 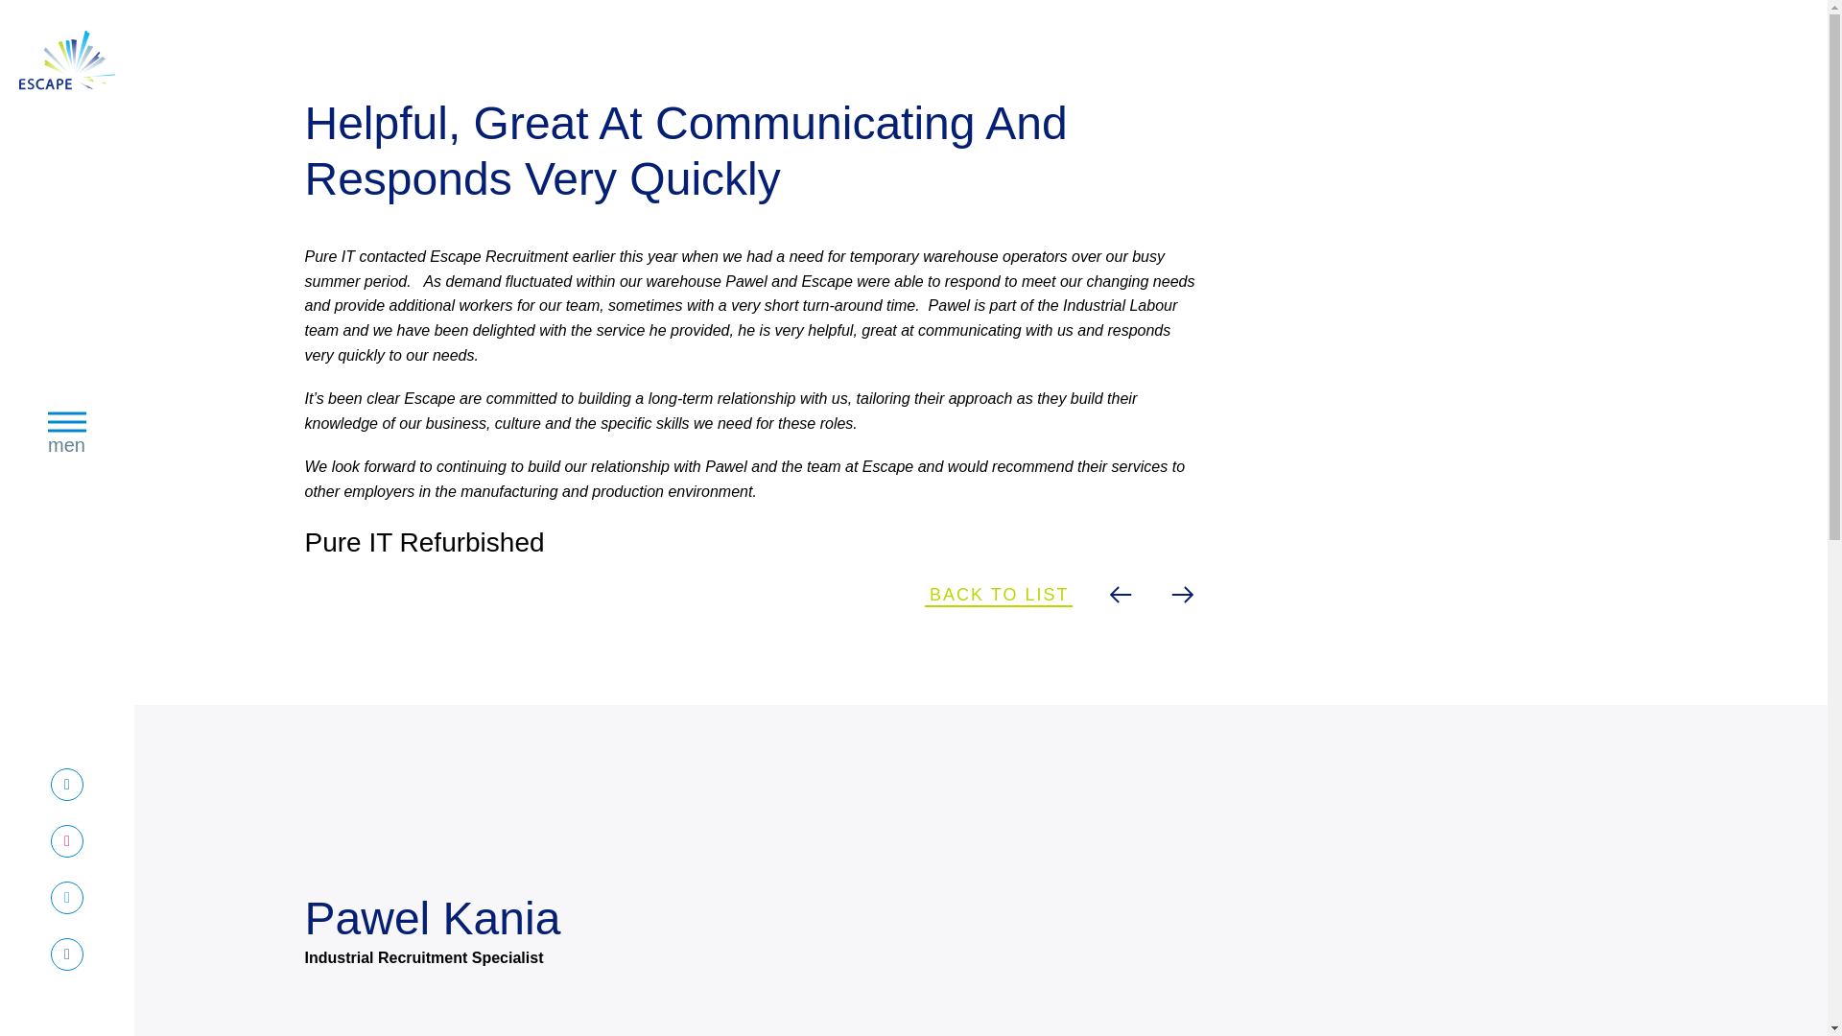 What do you see at coordinates (67, 433) in the screenshot?
I see `Instagram` at bounding box center [67, 433].